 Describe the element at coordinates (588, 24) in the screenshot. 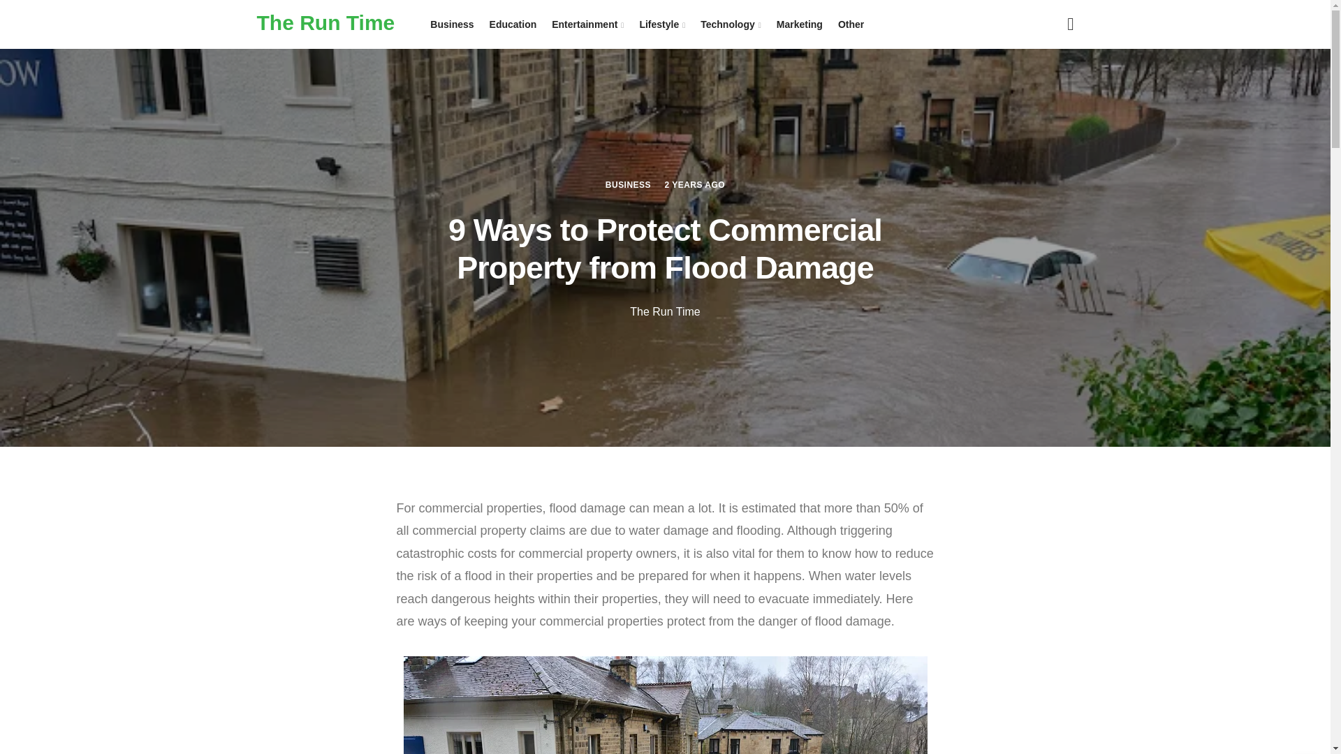

I see `Entertainment` at that location.